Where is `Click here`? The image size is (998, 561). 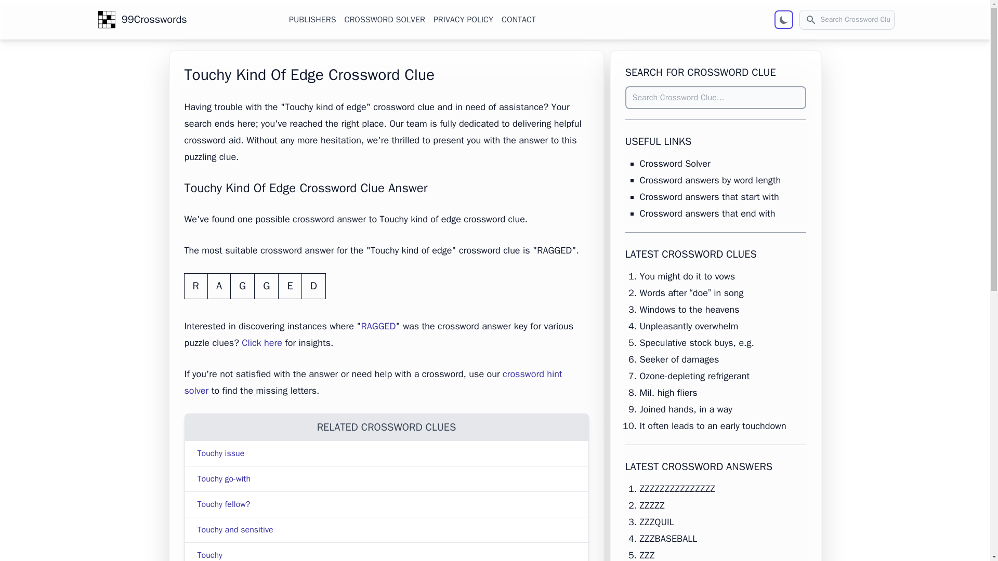 Click here is located at coordinates (262, 343).